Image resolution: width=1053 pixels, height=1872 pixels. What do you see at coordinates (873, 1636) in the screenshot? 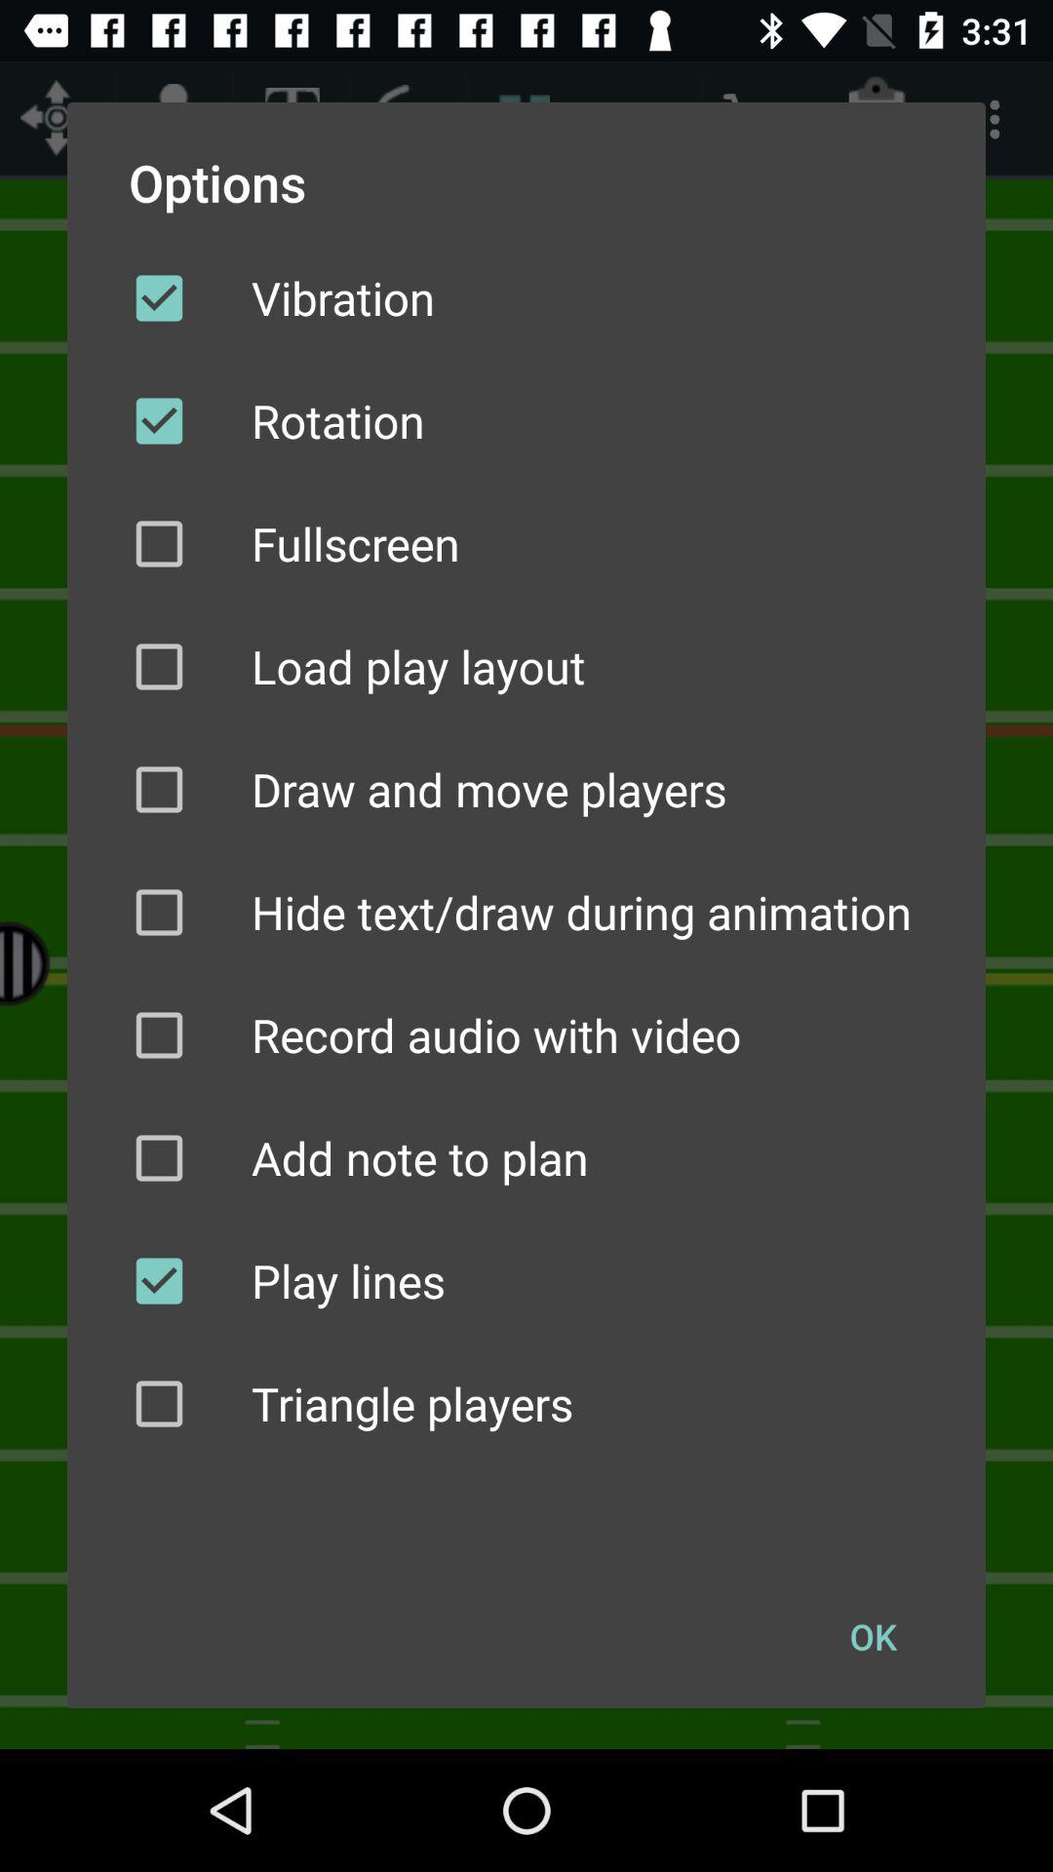
I see `tap icon at the bottom right corner` at bounding box center [873, 1636].